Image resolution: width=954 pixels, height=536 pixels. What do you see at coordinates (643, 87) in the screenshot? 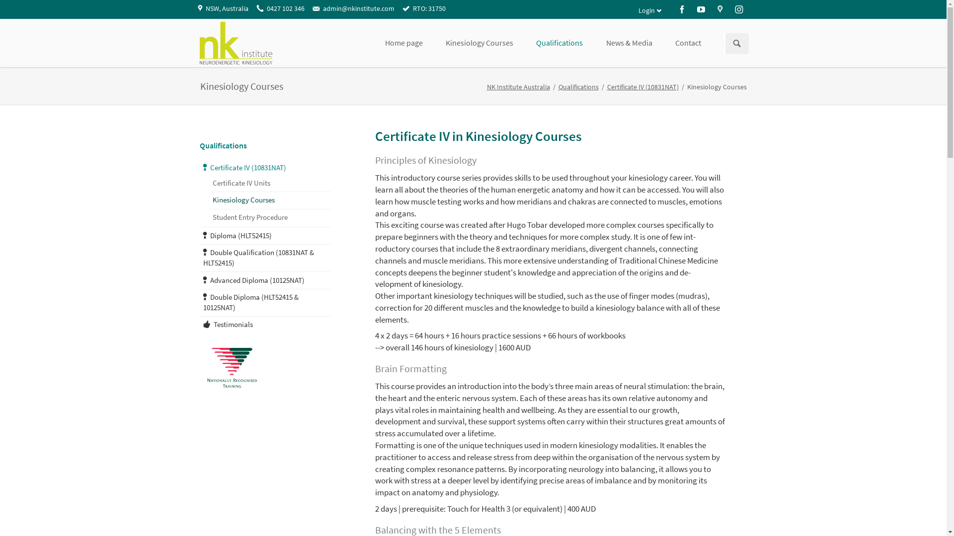
I see `Certificate IV (10831NAT)` at bounding box center [643, 87].